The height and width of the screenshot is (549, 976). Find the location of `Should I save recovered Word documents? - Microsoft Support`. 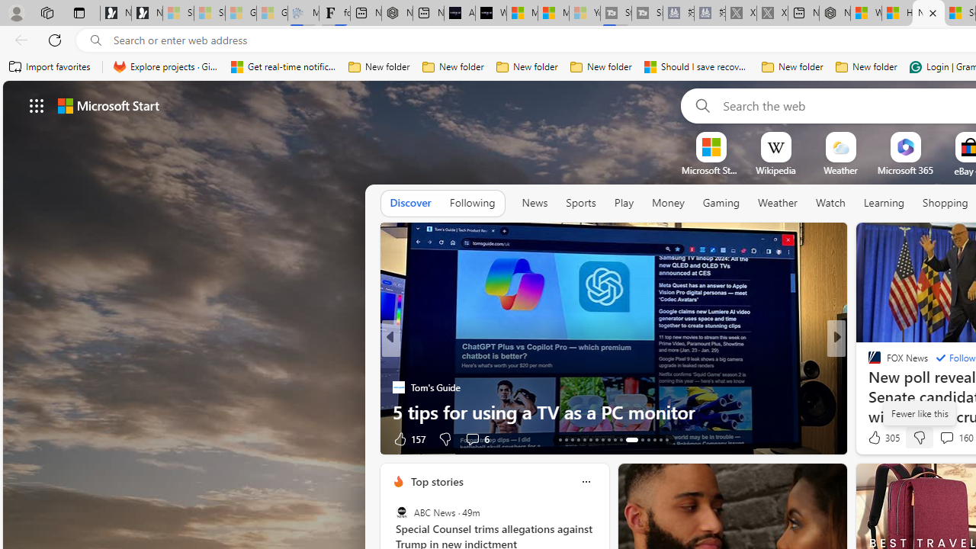

Should I save recovered Word documents? - Microsoft Support is located at coordinates (697, 67).